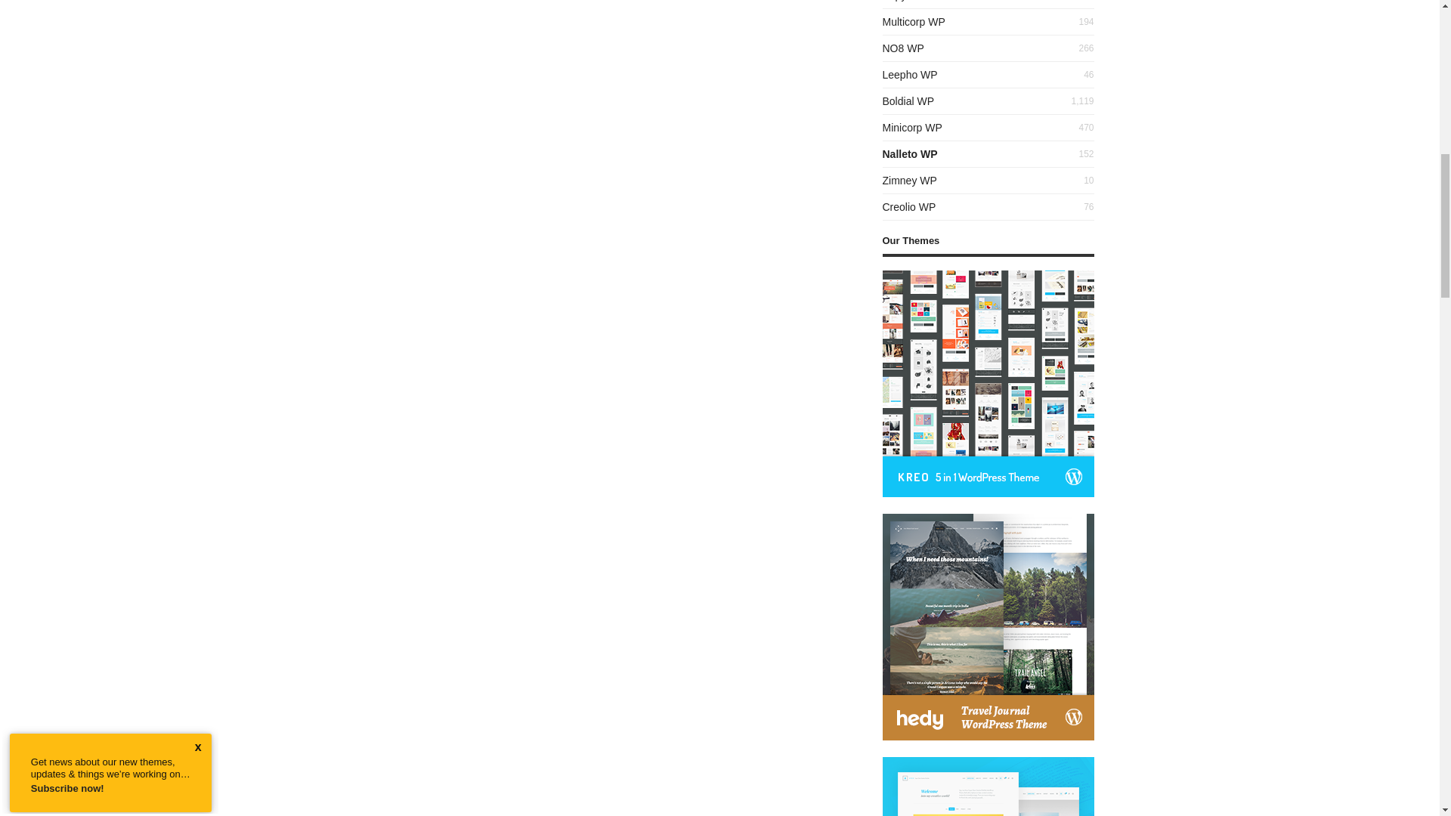 Image resolution: width=1451 pixels, height=816 pixels. What do you see at coordinates (910, 181) in the screenshot?
I see `Zimney WP` at bounding box center [910, 181].